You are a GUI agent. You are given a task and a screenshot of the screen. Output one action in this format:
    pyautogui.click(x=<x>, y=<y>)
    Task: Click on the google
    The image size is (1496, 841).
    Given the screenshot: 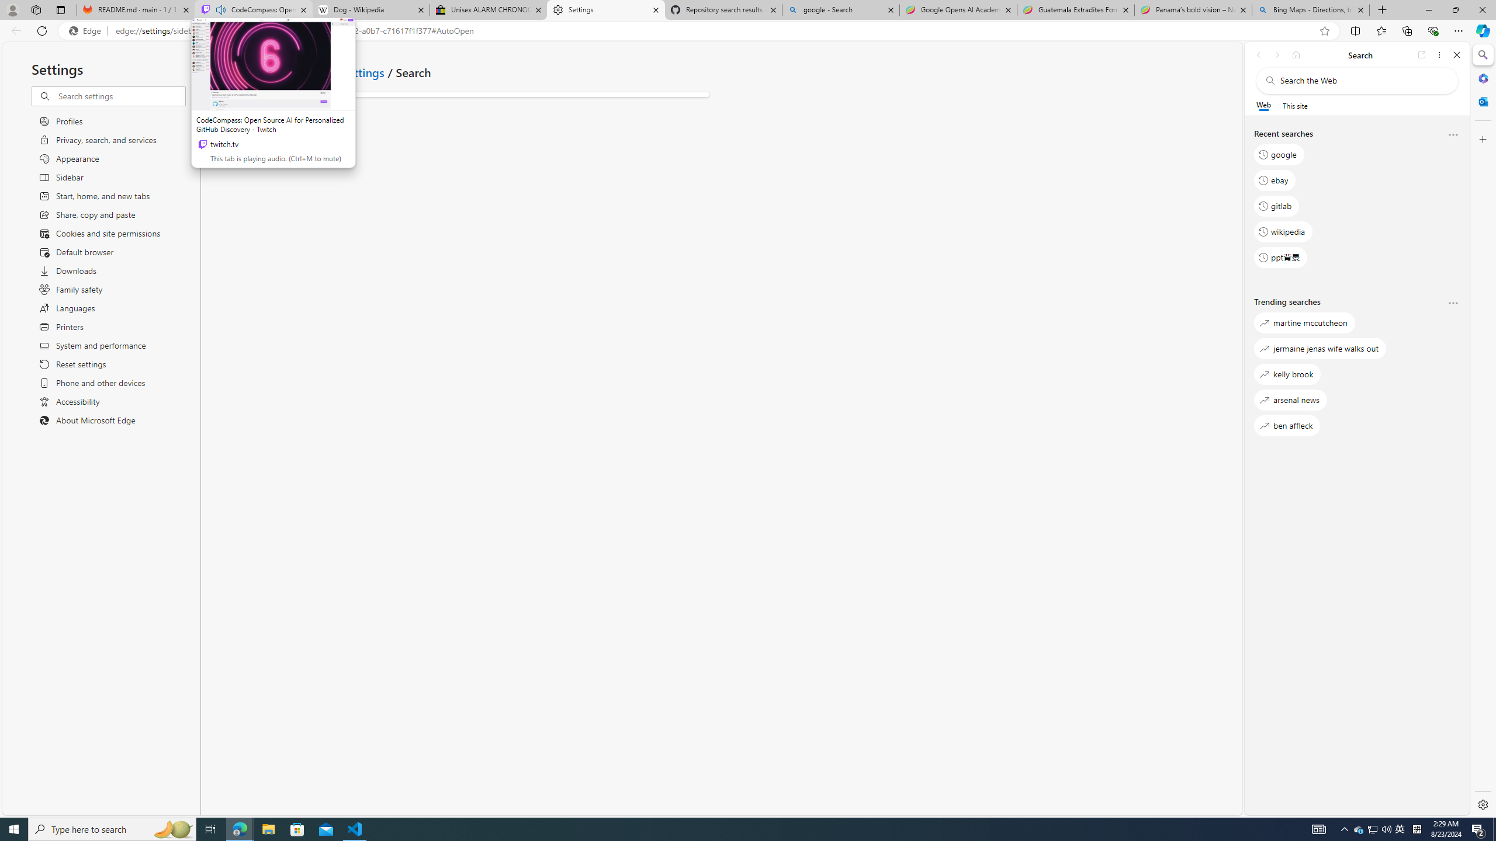 What is the action you would take?
    pyautogui.click(x=1279, y=155)
    